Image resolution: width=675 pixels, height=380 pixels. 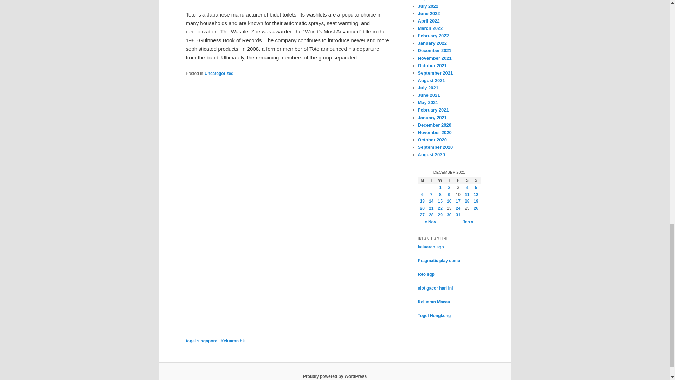 What do you see at coordinates (467, 181) in the screenshot?
I see `Saturday` at bounding box center [467, 181].